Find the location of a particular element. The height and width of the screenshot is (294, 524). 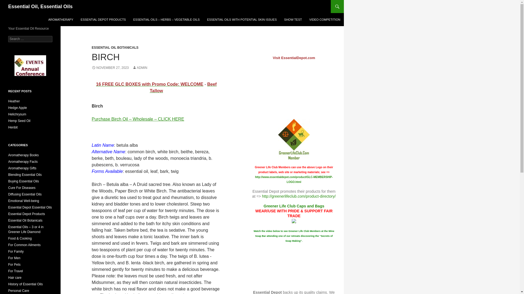

ESSENTIAL OIL BOTANICALS is located at coordinates (115, 48).